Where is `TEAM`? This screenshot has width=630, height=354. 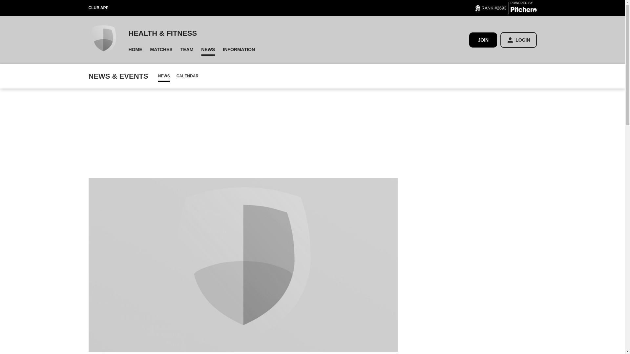 TEAM is located at coordinates (187, 49).